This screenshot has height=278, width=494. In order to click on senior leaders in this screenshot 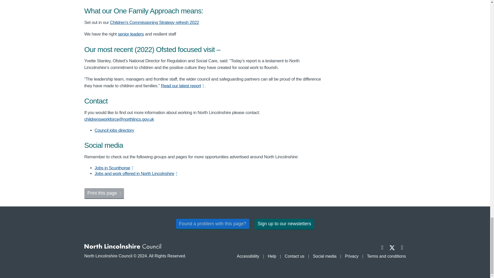, I will do `click(131, 34)`.